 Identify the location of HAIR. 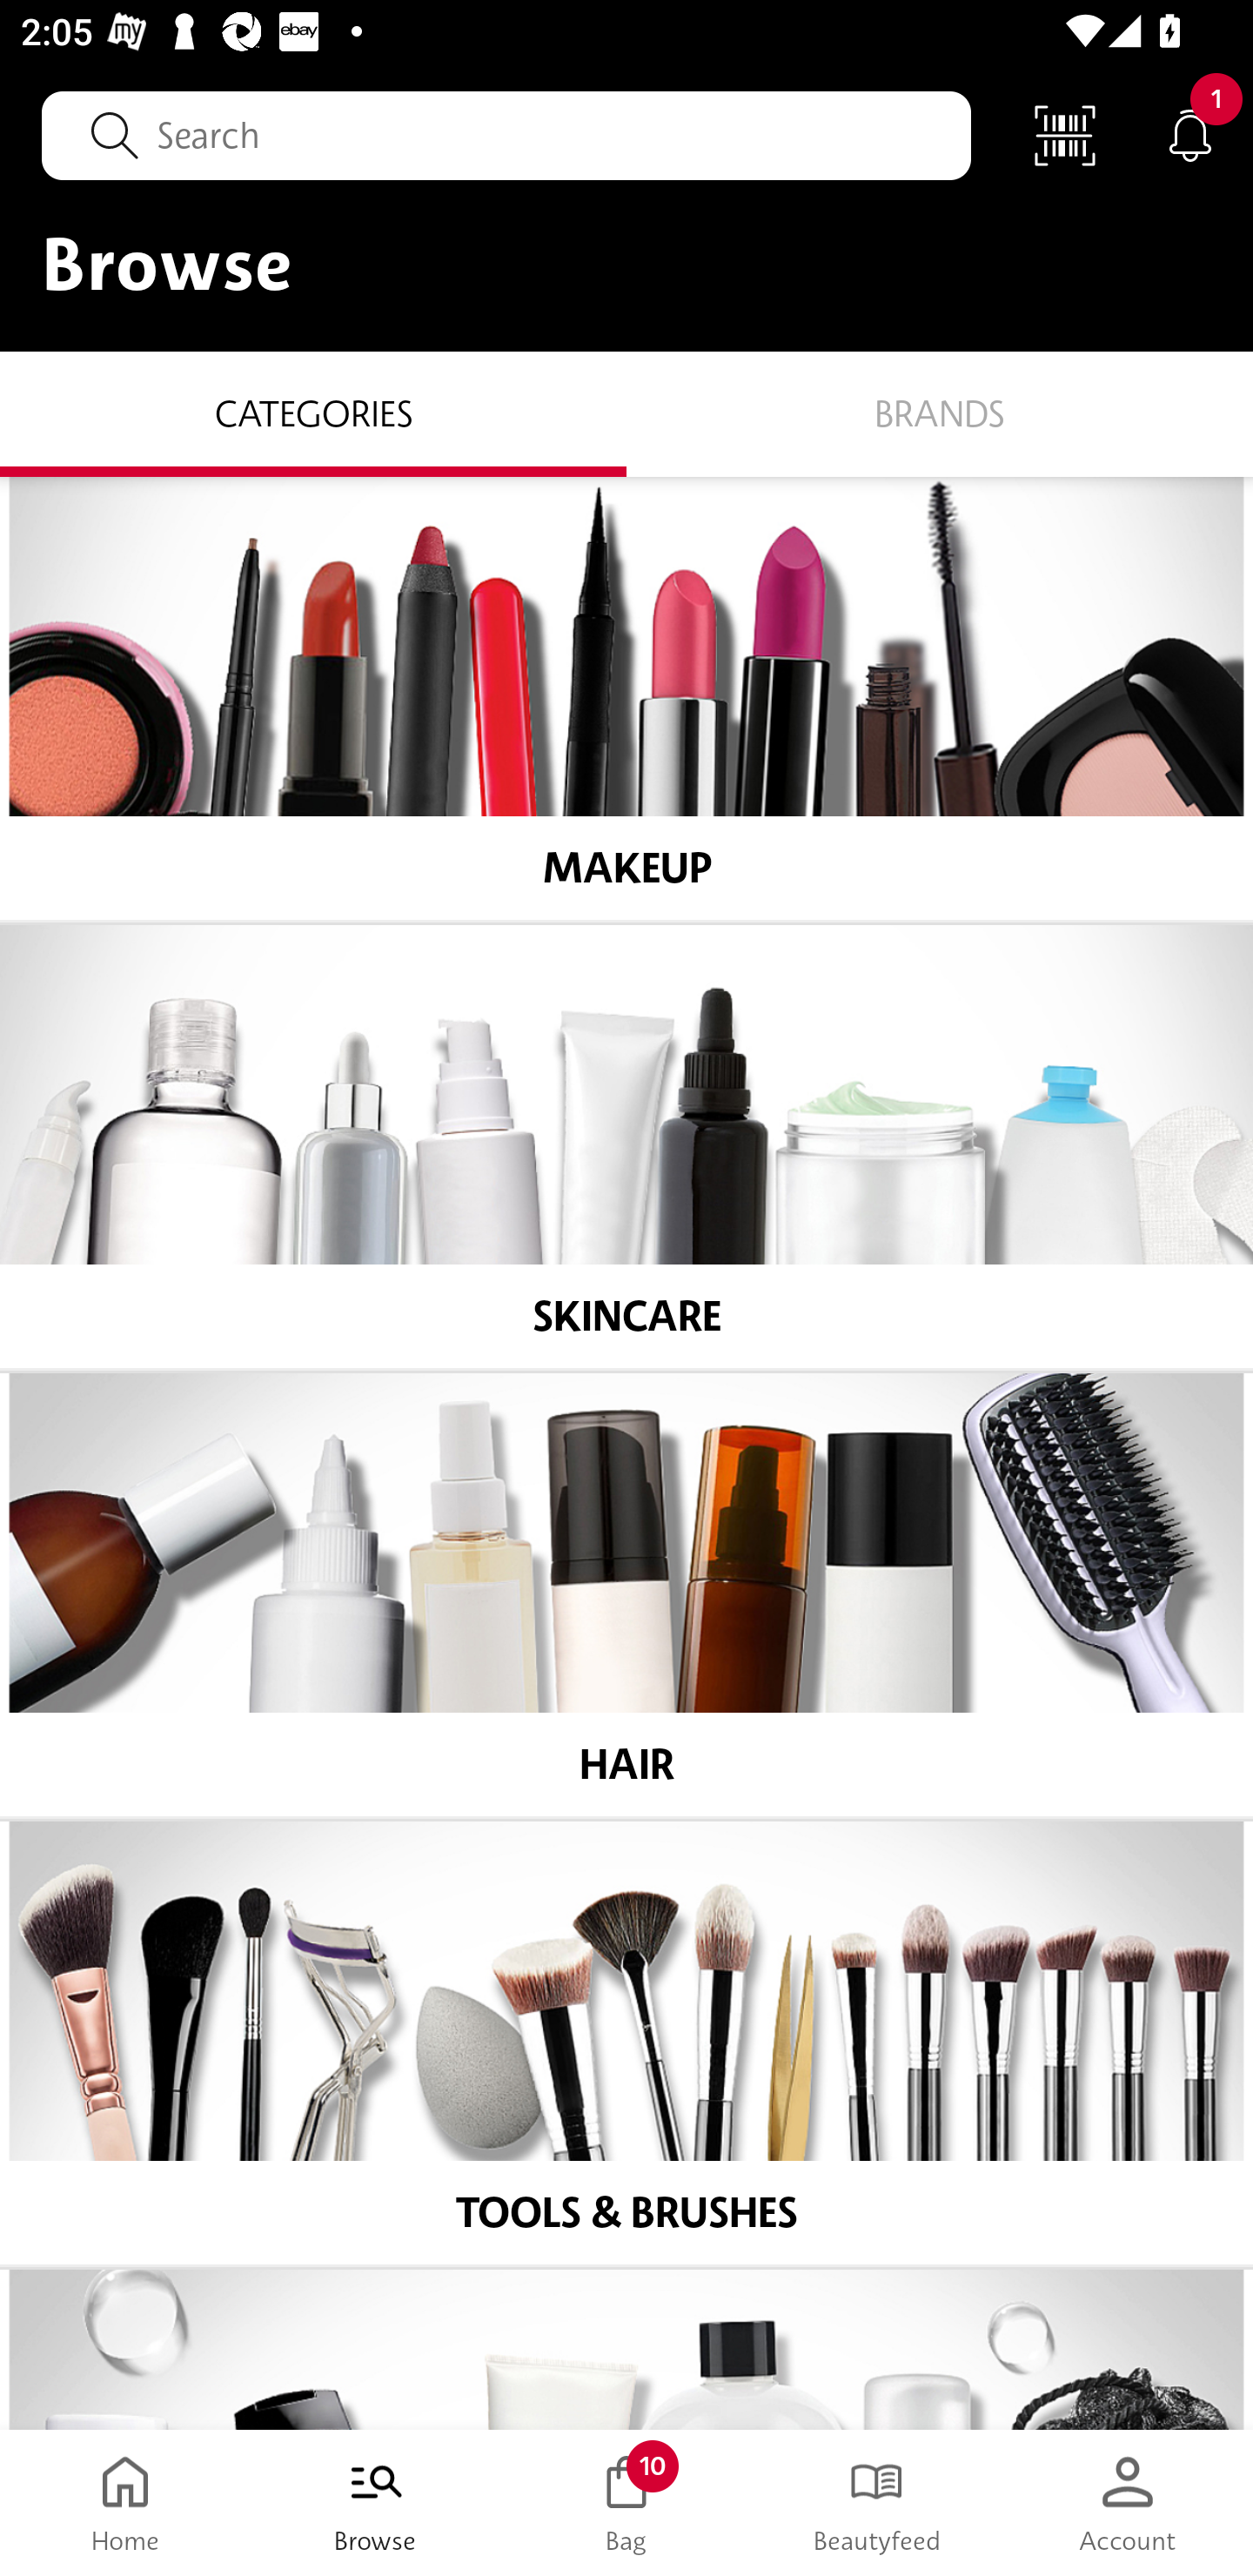
(626, 1595).